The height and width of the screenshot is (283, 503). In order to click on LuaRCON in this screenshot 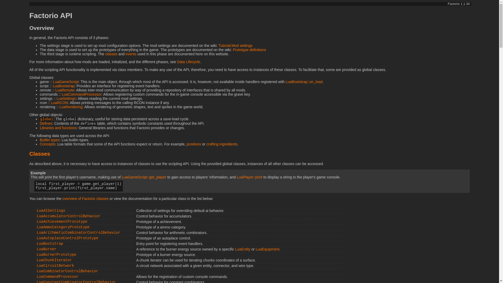, I will do `click(59, 103)`.